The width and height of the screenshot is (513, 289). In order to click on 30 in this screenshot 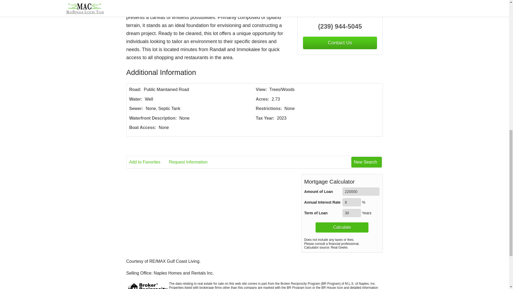, I will do `click(352, 213)`.